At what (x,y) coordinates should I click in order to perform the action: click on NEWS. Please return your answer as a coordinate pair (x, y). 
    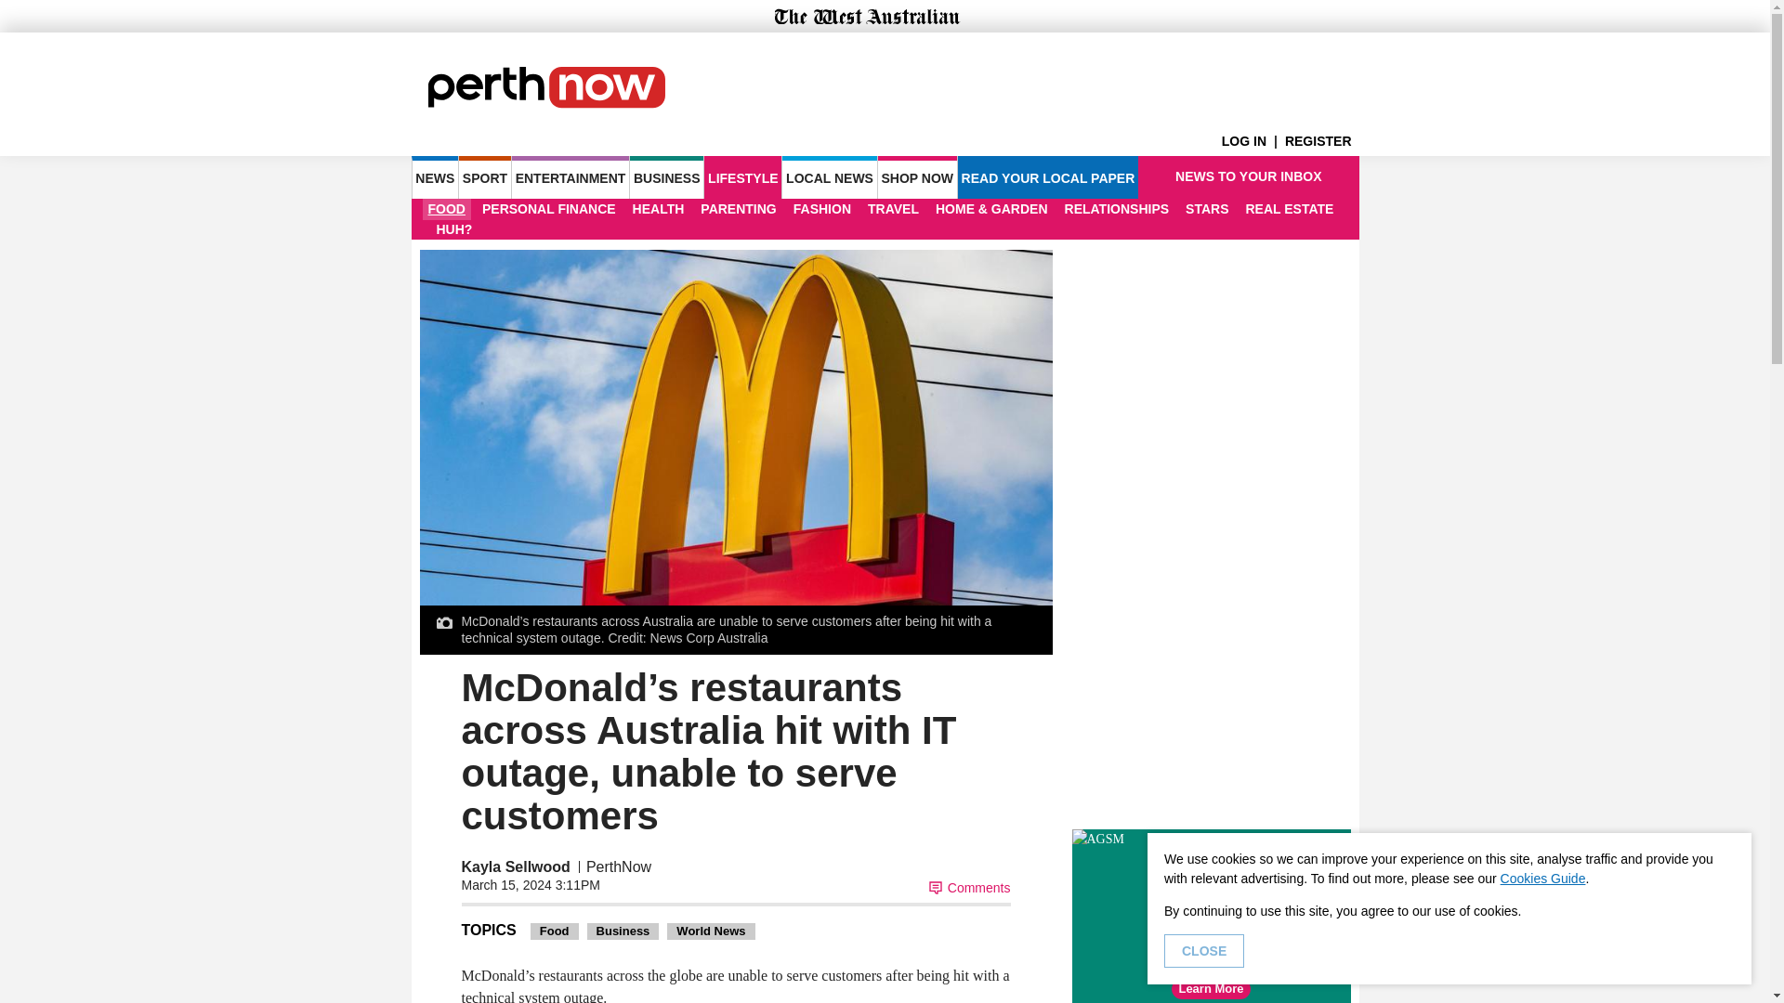
    Looking at the image, I should click on (434, 176).